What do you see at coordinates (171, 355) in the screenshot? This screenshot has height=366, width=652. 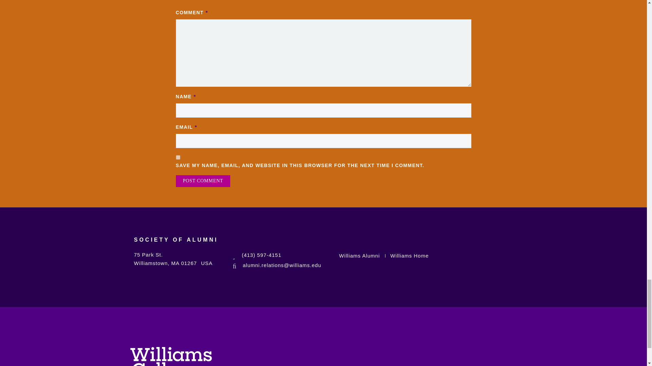 I see `Go to Williams College` at bounding box center [171, 355].